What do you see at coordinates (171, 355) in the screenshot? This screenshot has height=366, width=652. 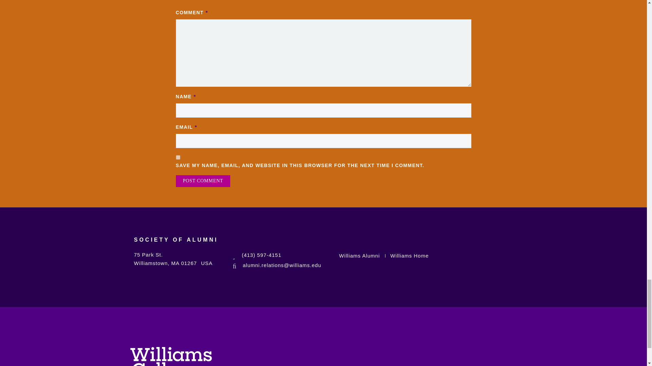 I see `Go to Williams College` at bounding box center [171, 355].